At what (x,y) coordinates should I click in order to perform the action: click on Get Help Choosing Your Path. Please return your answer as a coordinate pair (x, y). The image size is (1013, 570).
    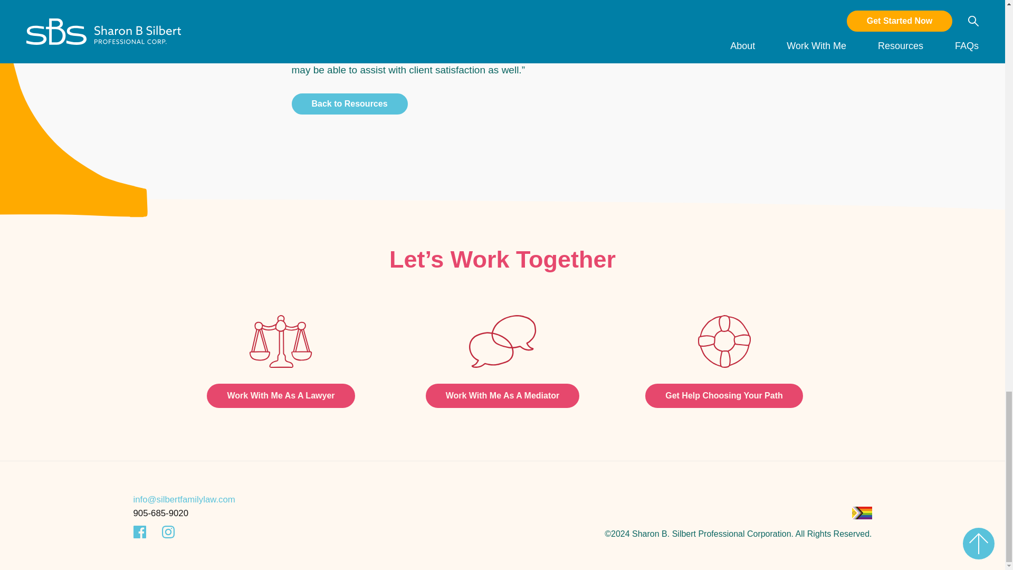
    Looking at the image, I should click on (724, 396).